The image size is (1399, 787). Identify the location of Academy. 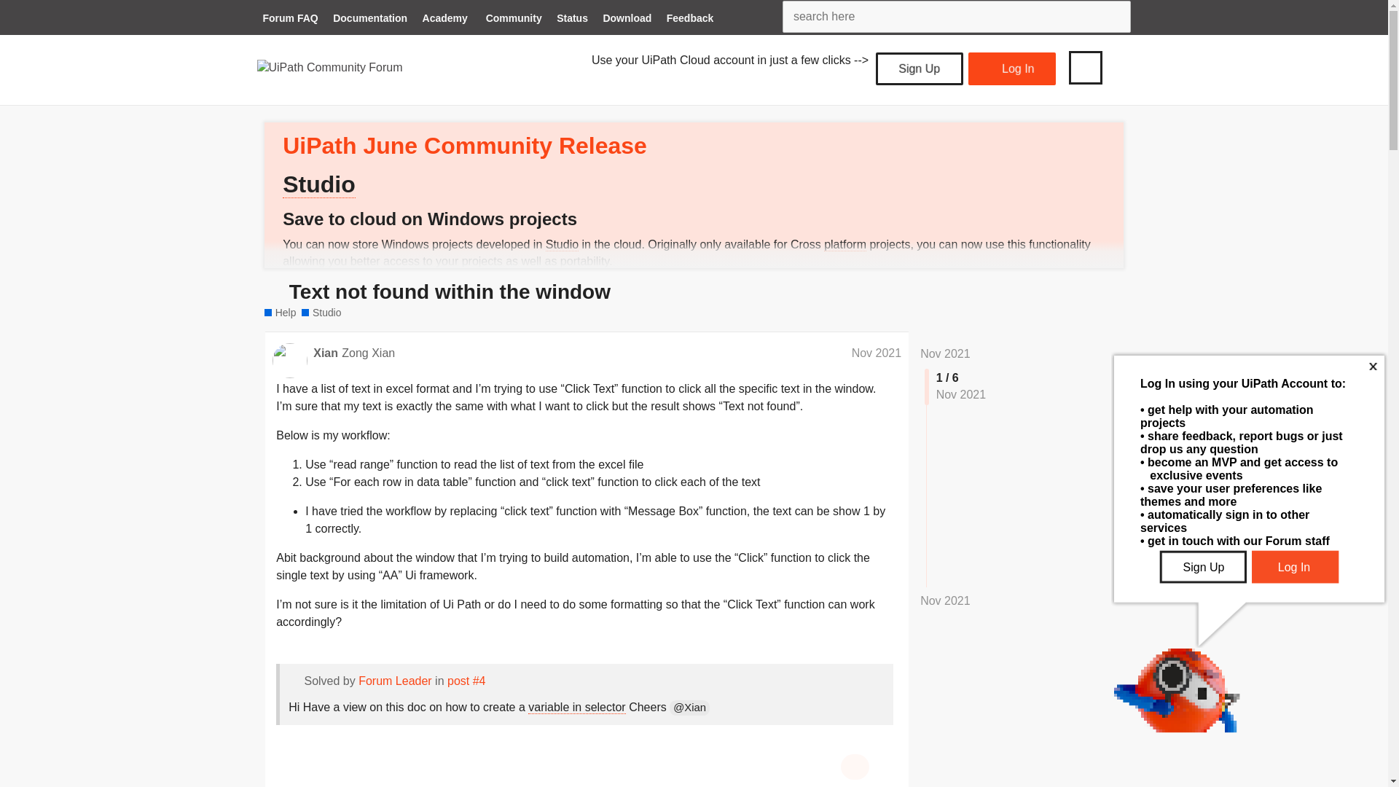
(445, 19).